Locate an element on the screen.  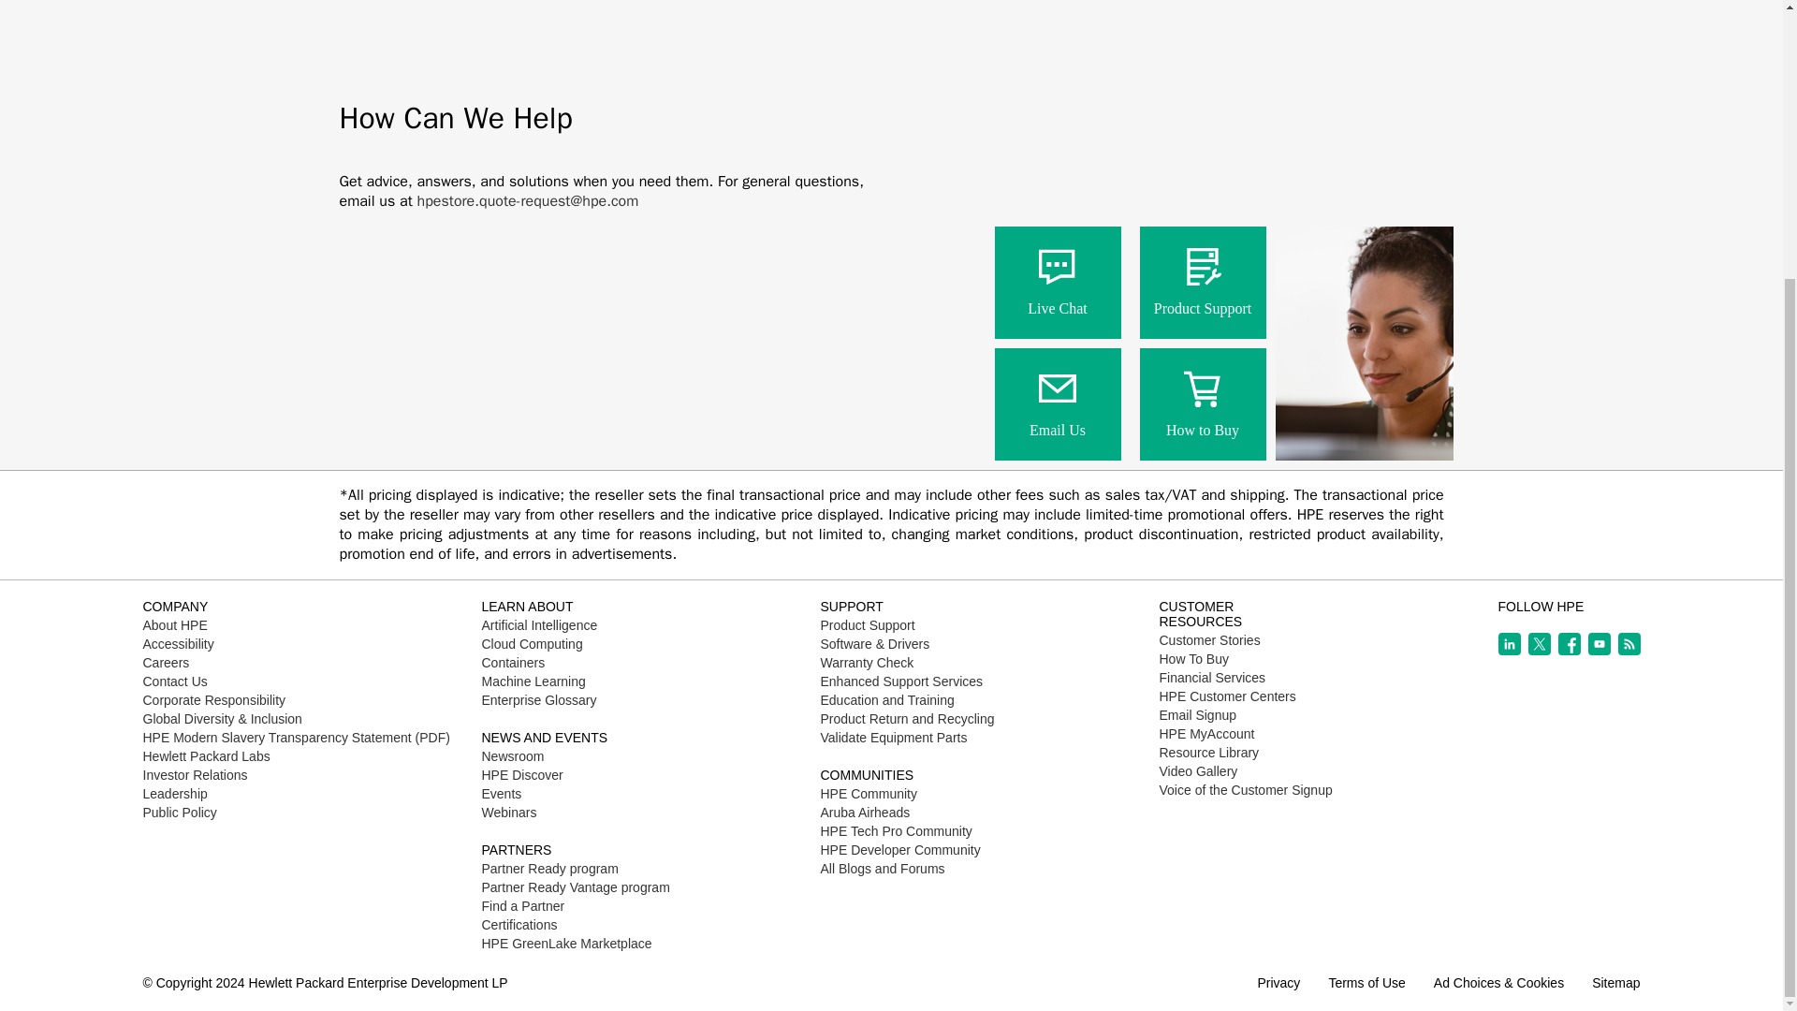
YouTube - new window is located at coordinates (1599, 644).